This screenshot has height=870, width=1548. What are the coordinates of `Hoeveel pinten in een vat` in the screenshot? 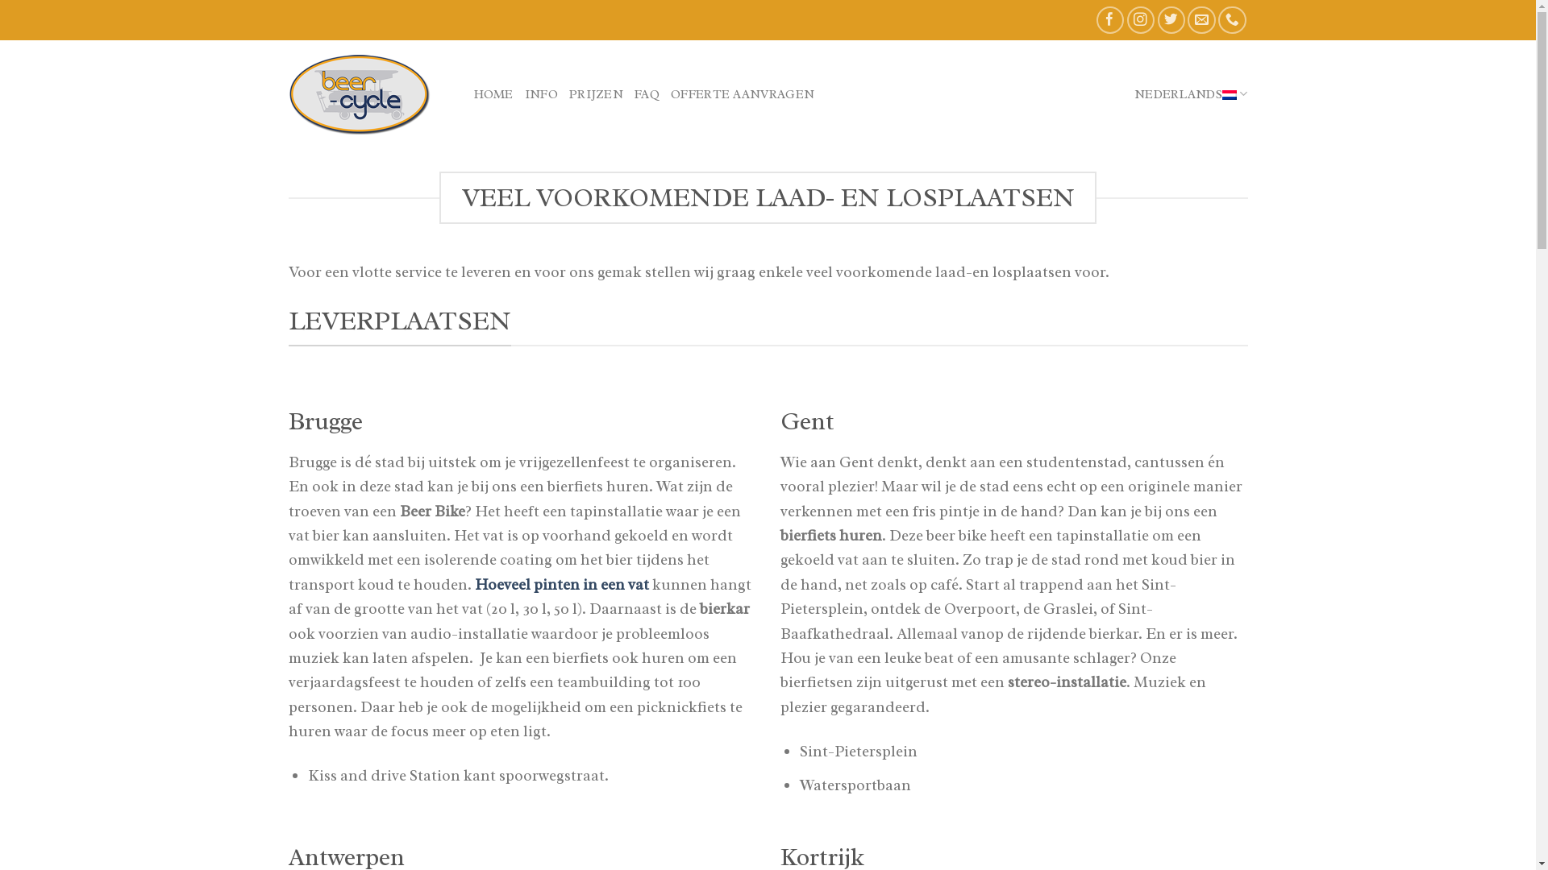 It's located at (561, 585).